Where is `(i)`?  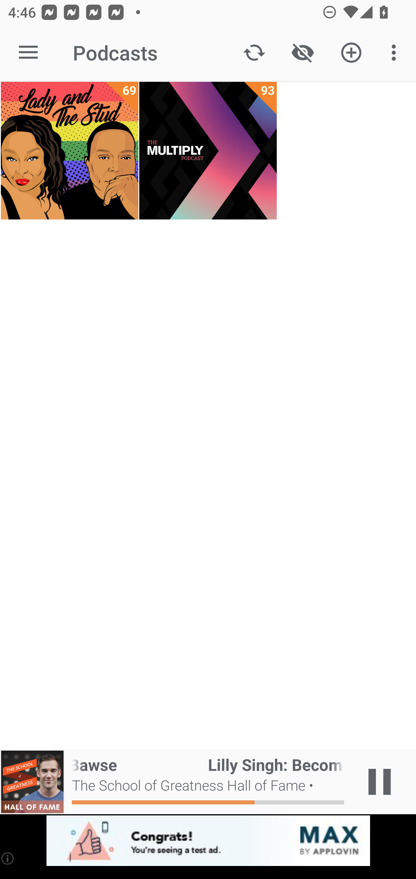 (i) is located at coordinates (8, 858).